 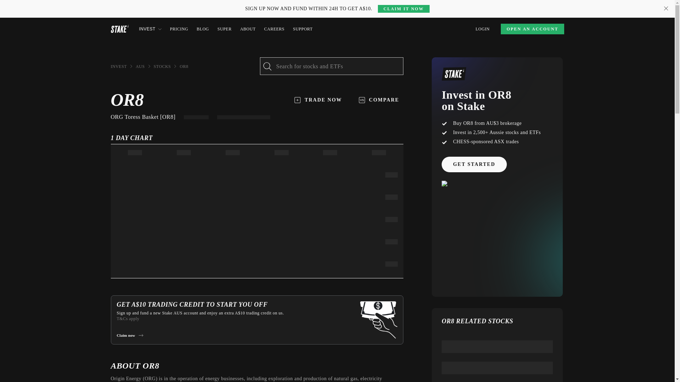 What do you see at coordinates (203, 29) in the screenshot?
I see `BLOG` at bounding box center [203, 29].